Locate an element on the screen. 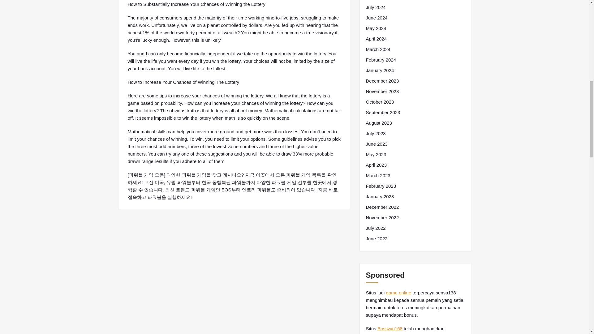 This screenshot has height=334, width=594. April 2023 is located at coordinates (376, 165).